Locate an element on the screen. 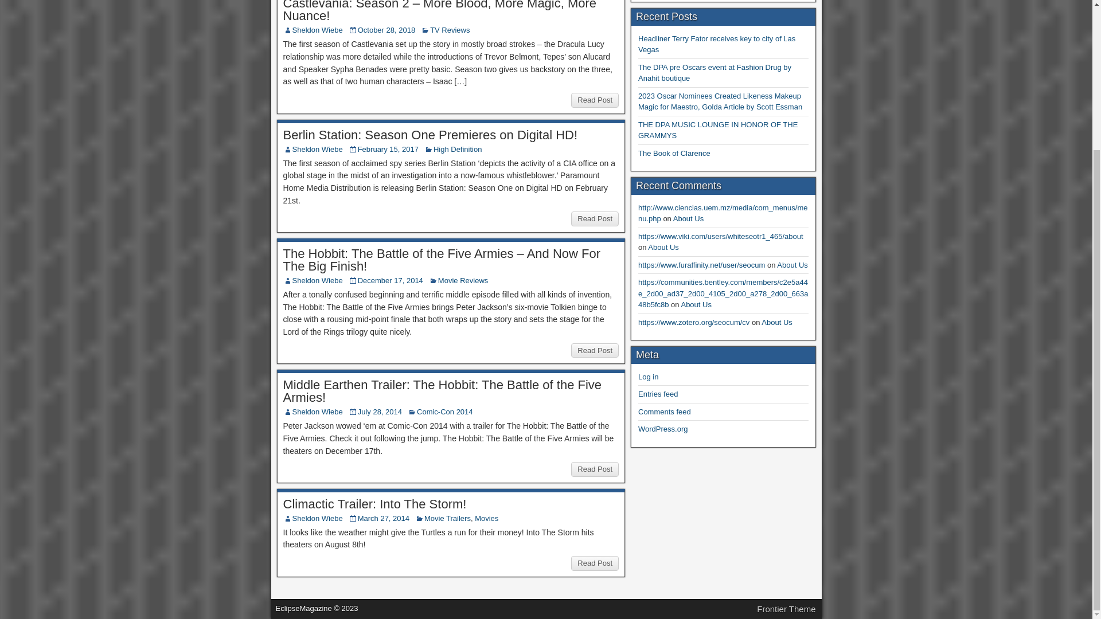 This screenshot has width=1101, height=619. High Definition is located at coordinates (458, 149).